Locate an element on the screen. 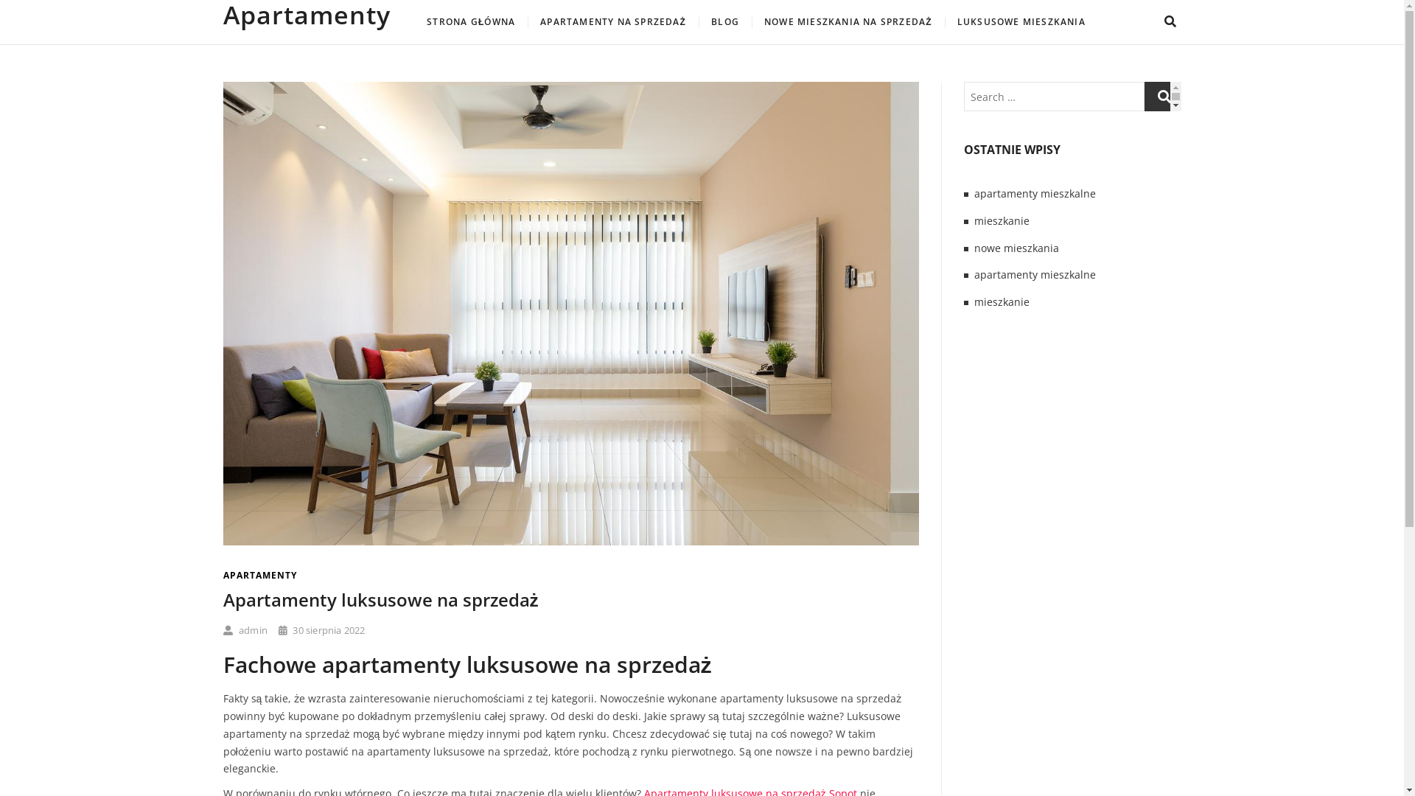 The image size is (1415, 796). BLOG is located at coordinates (725, 22).